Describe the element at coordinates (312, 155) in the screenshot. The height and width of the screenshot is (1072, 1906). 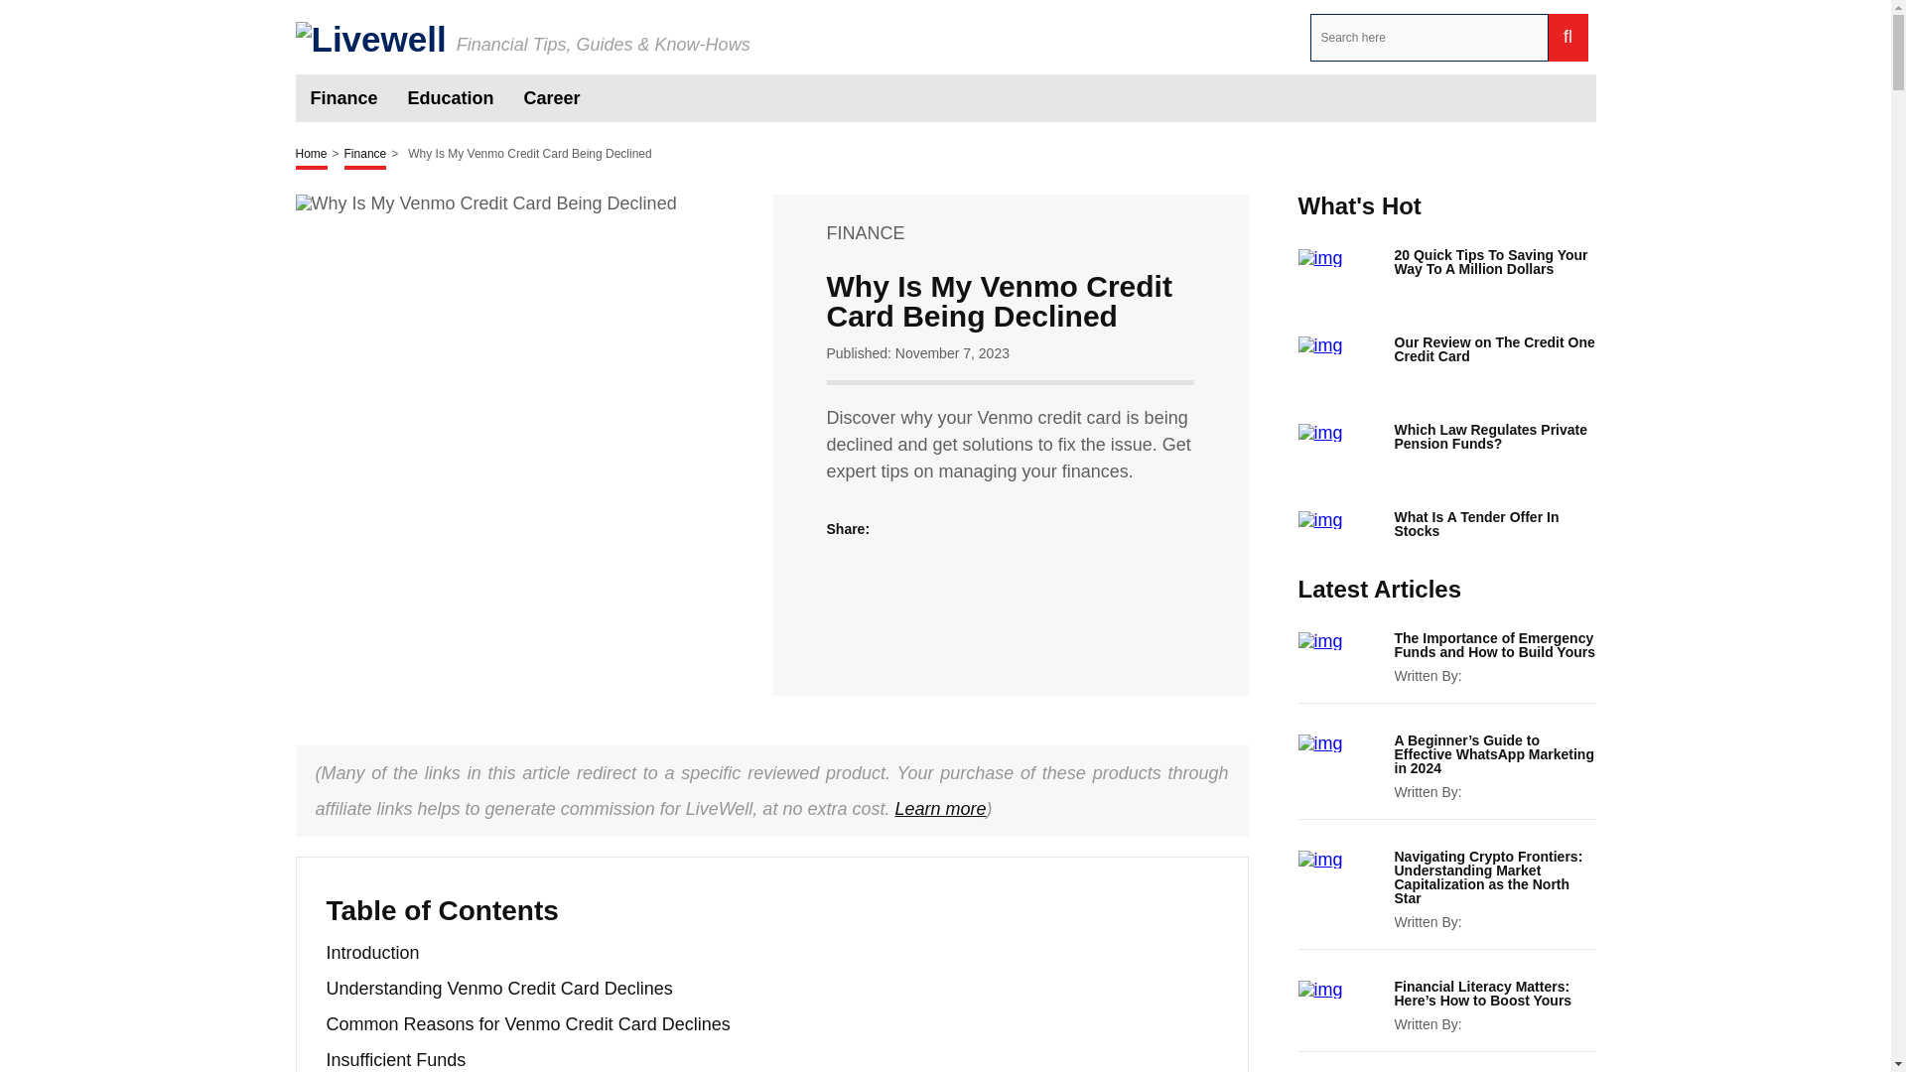
I see `Home` at that location.